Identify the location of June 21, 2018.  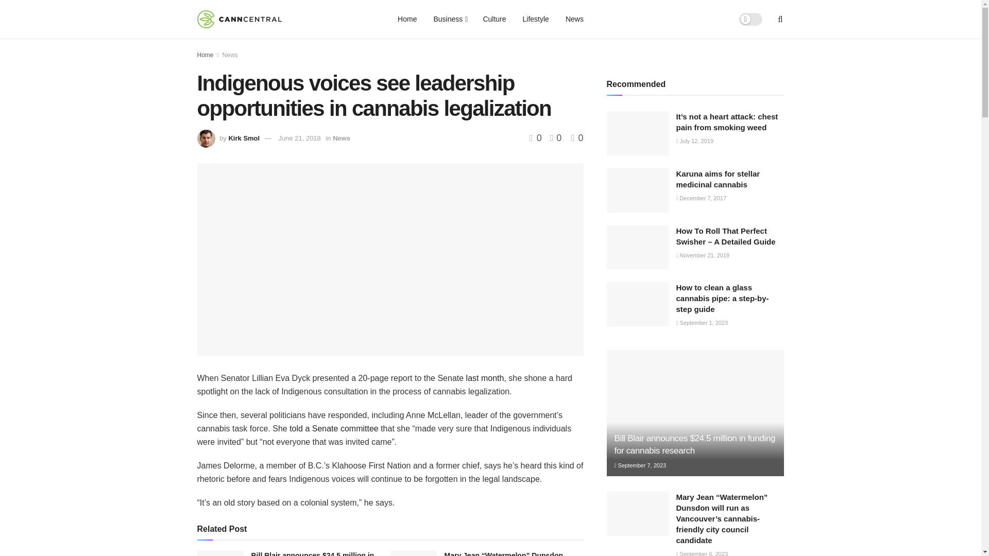
(299, 138).